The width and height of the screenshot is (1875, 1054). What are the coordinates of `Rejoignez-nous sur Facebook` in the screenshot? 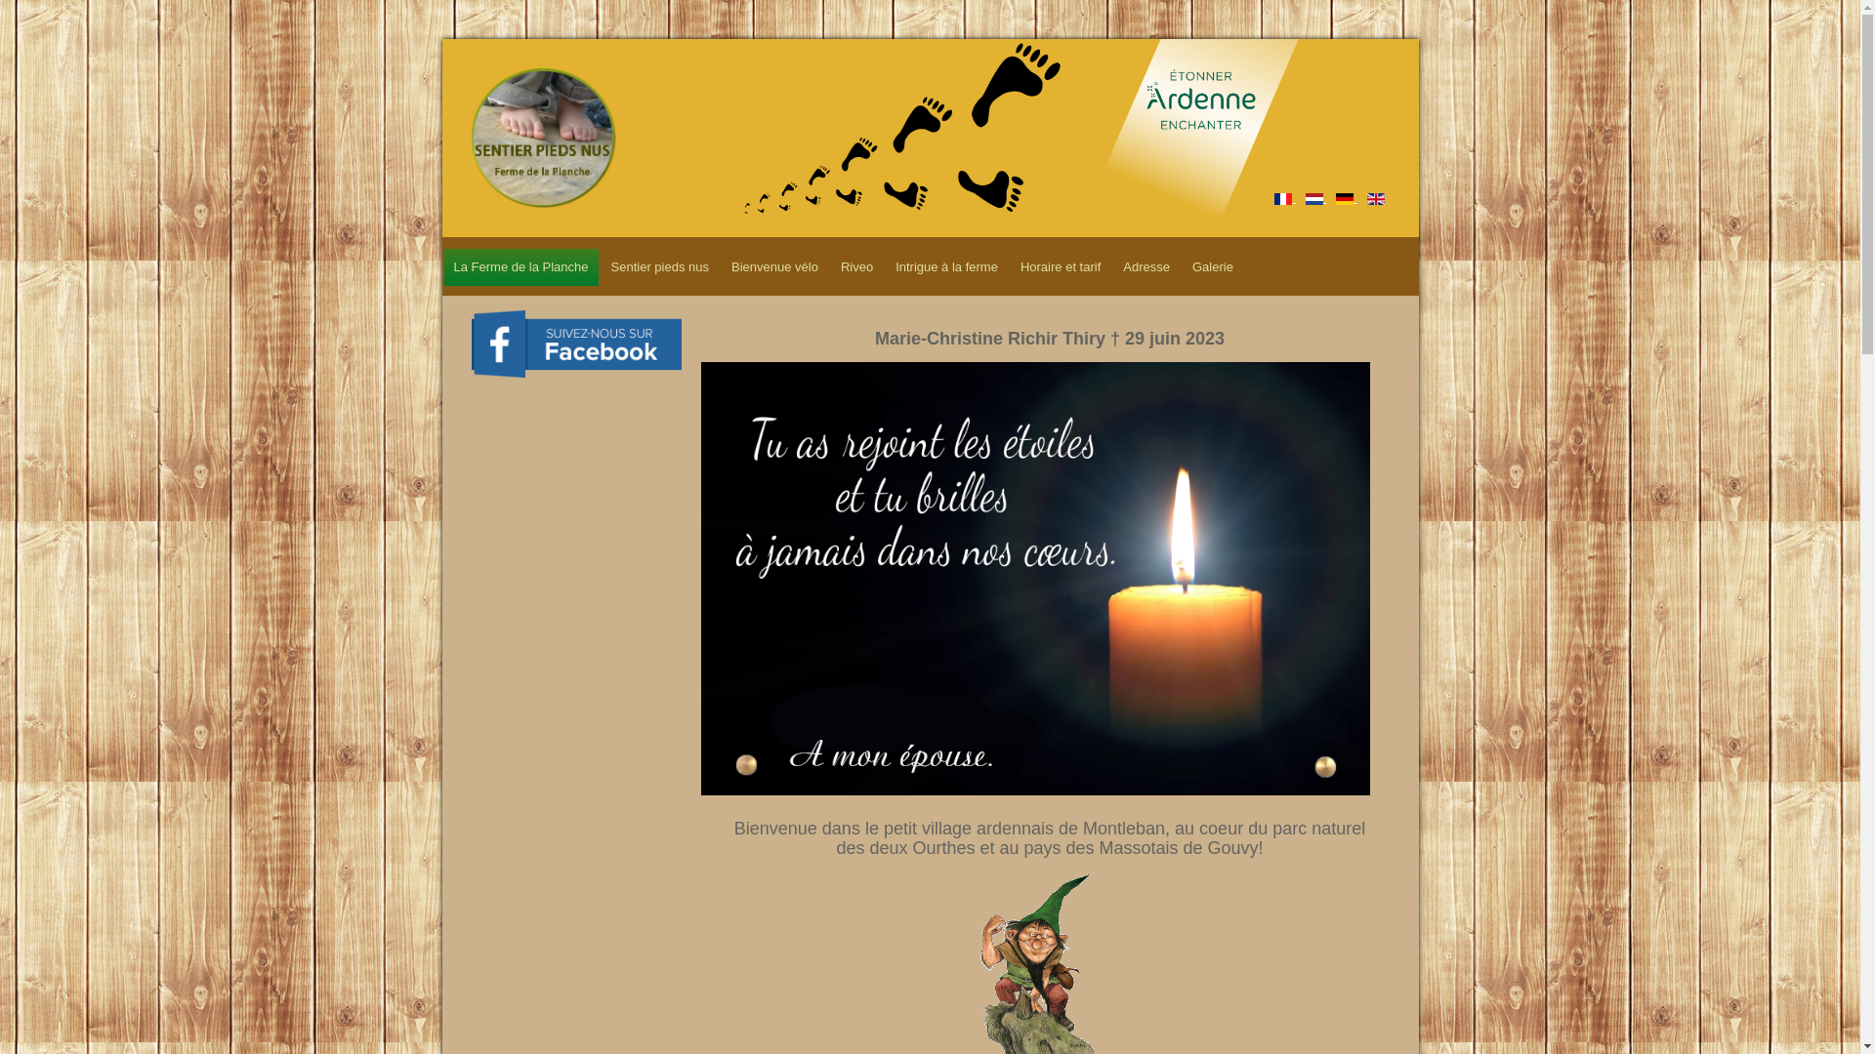 It's located at (576, 344).